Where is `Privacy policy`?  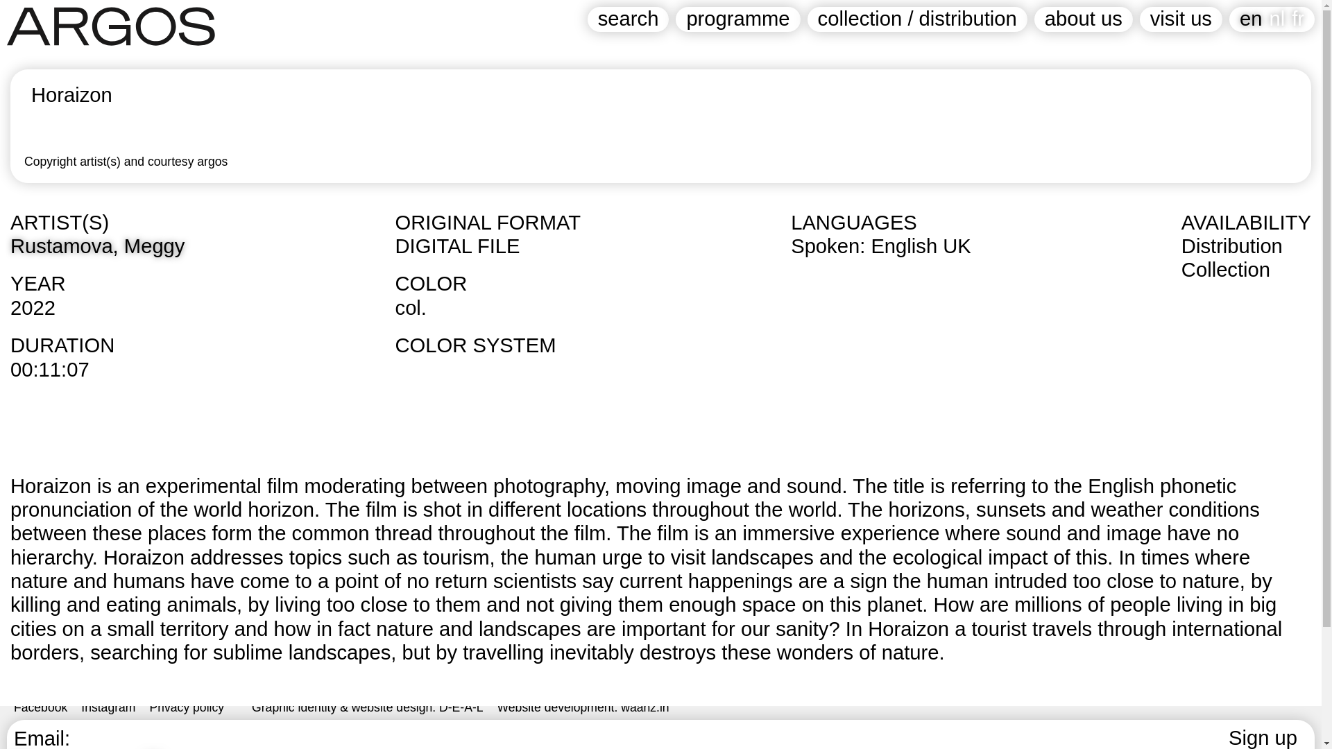 Privacy policy is located at coordinates (187, 707).